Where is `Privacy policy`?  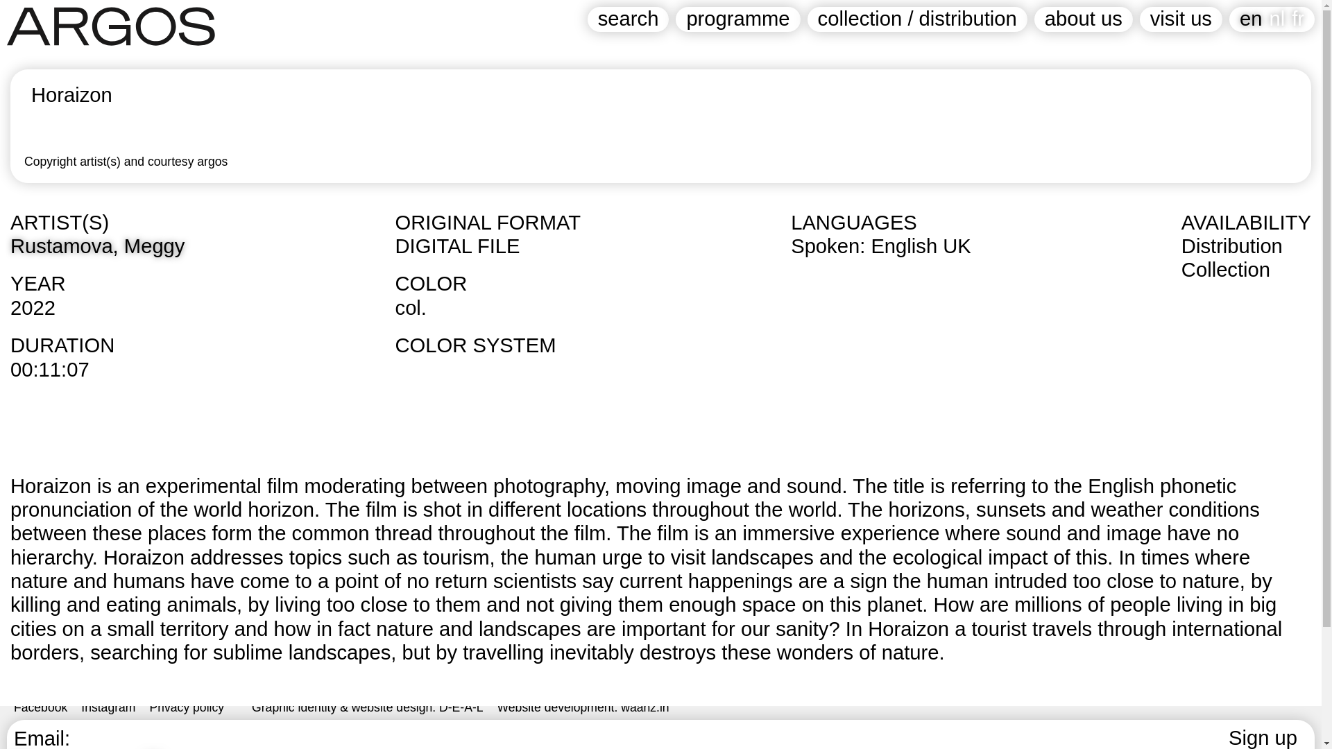 Privacy policy is located at coordinates (187, 707).